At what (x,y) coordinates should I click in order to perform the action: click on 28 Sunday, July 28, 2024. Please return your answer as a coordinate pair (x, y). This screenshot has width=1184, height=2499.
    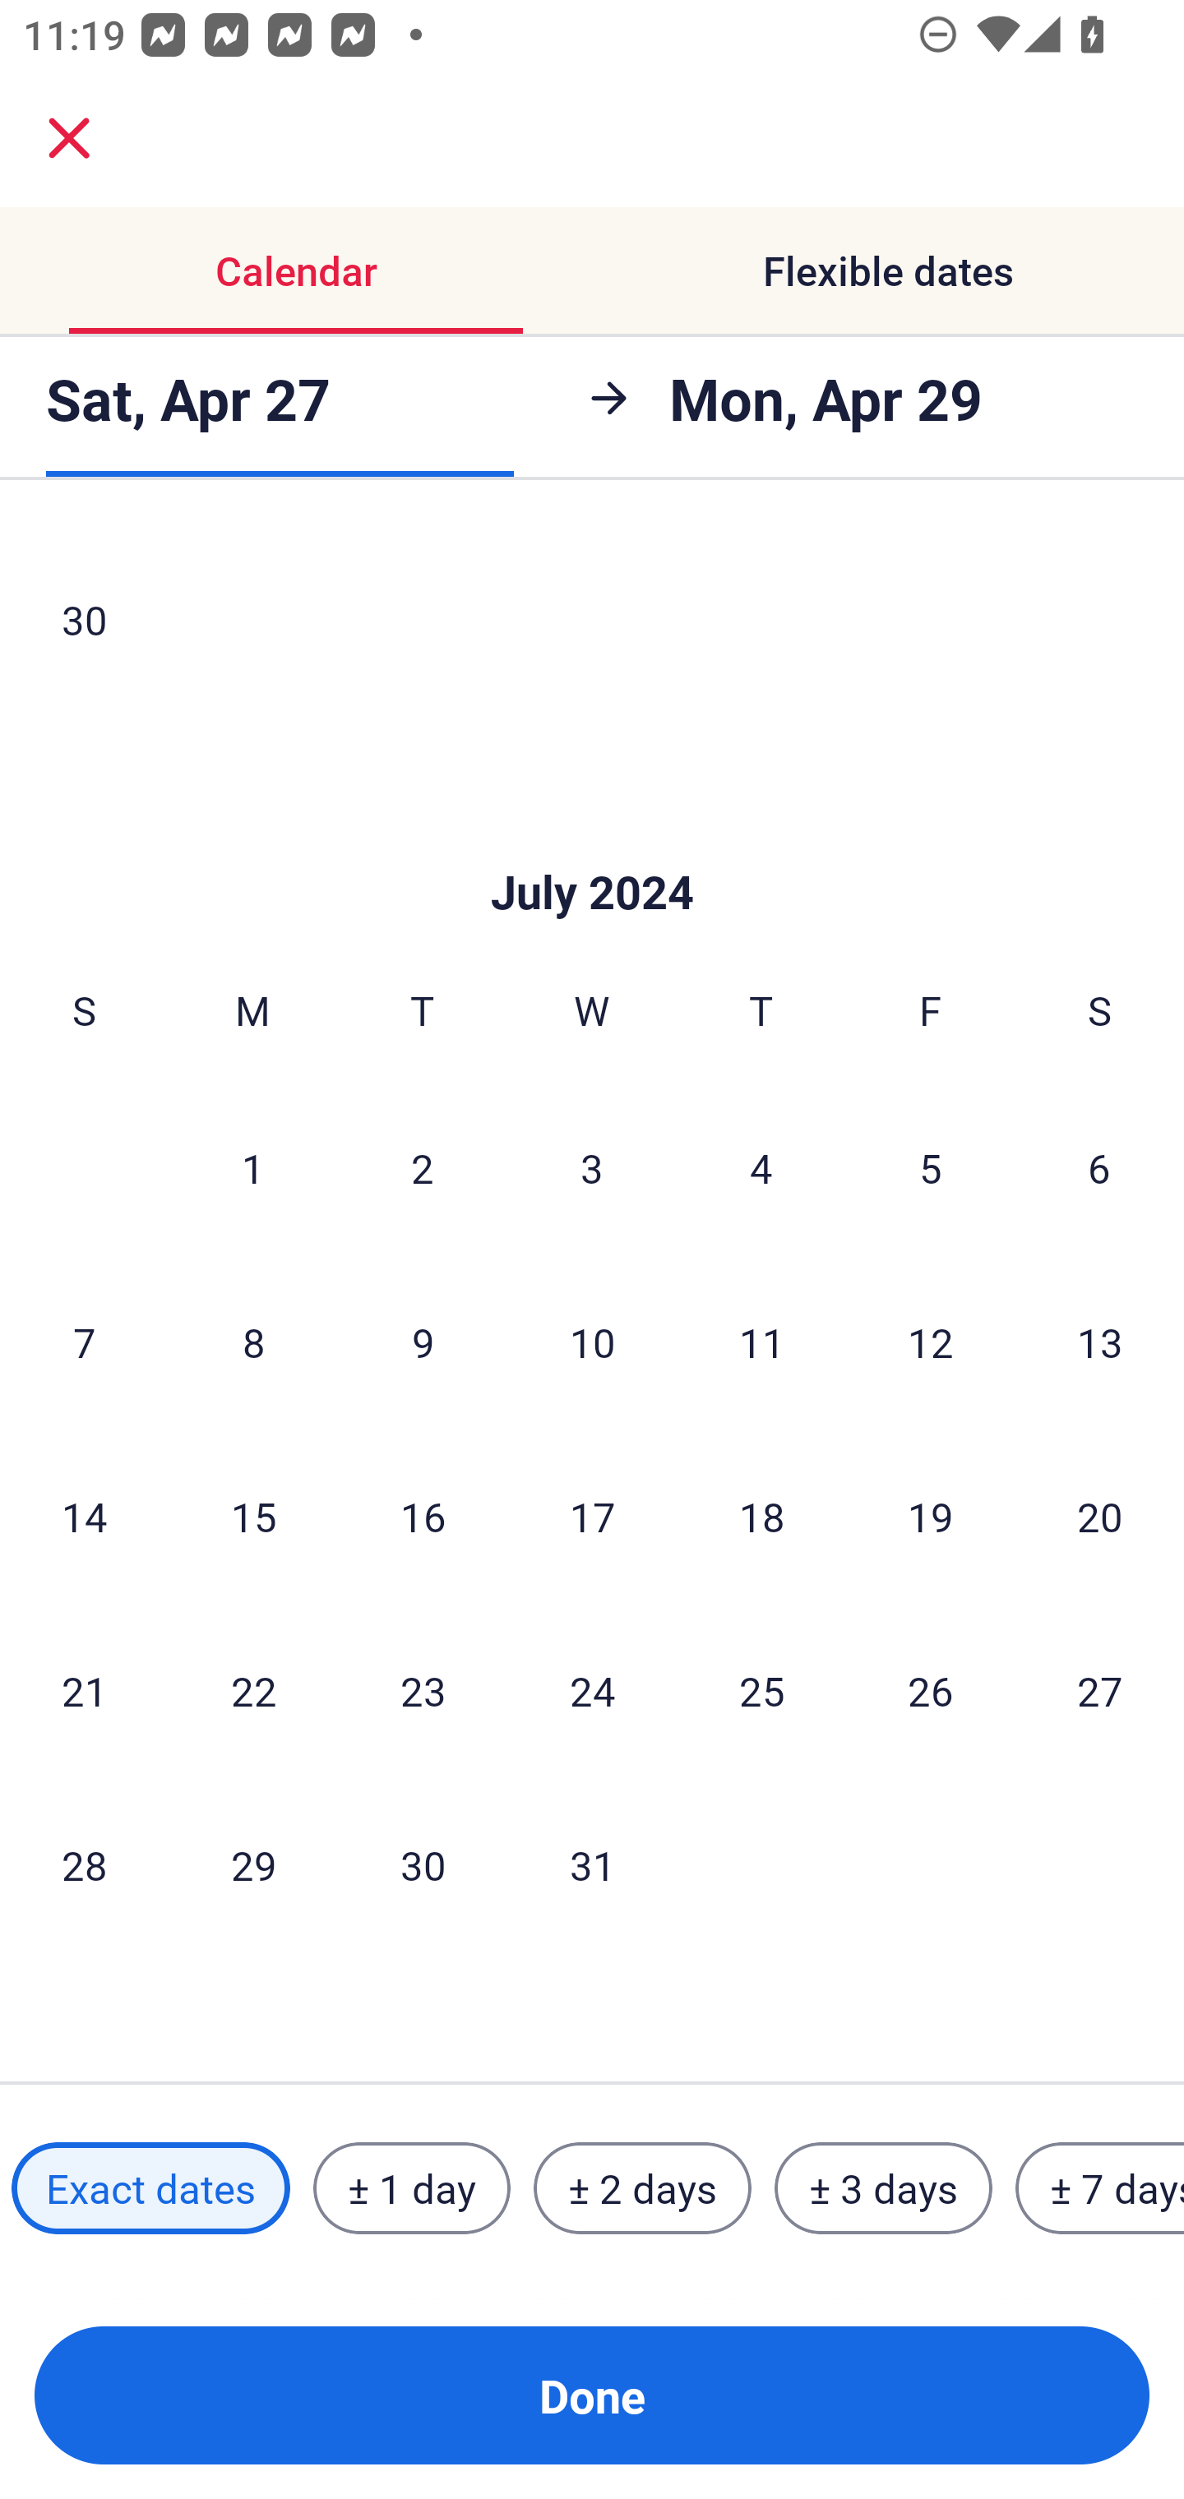
    Looking at the image, I should click on (84, 1864).